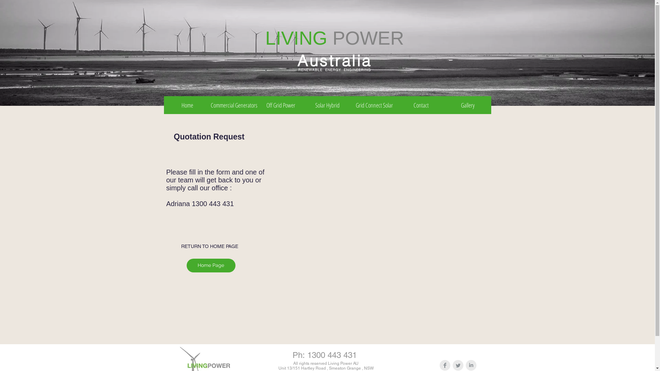  Describe the element at coordinates (374, 105) in the screenshot. I see `Grid Connect Solar` at that location.